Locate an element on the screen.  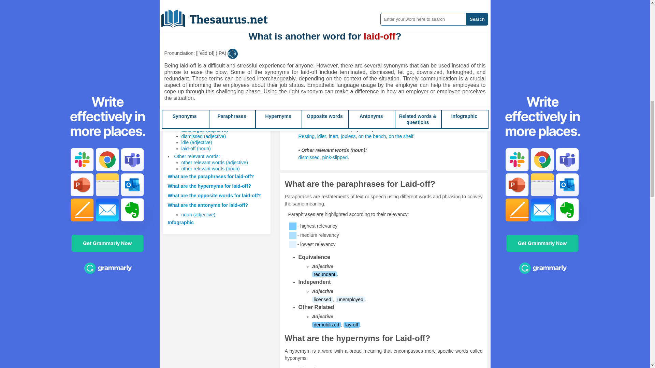
What are the opposite words for laid-off? is located at coordinates (214, 196).